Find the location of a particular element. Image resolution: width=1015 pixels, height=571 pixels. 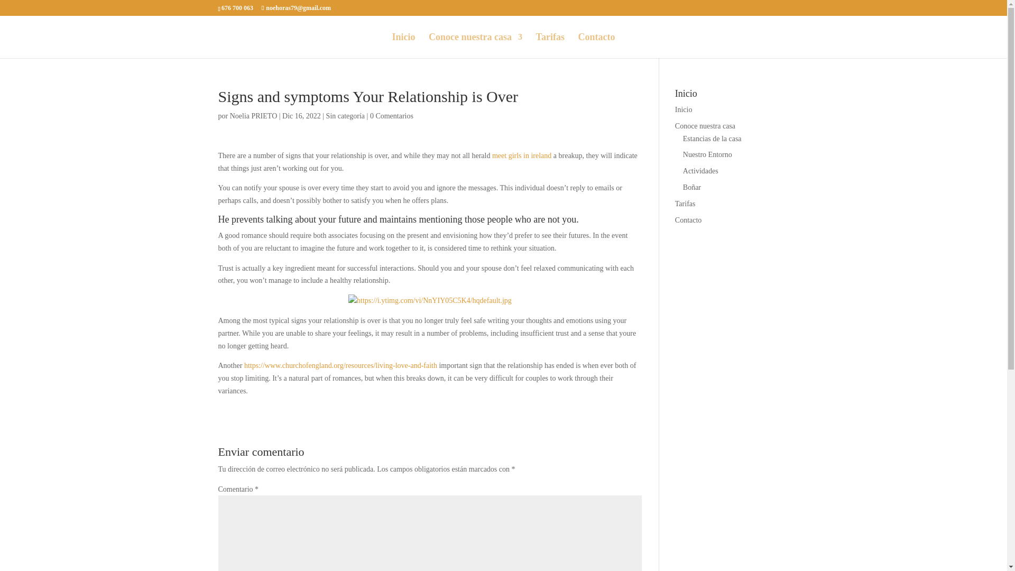

Mensajes de Noelia PRIETO is located at coordinates (254, 115).